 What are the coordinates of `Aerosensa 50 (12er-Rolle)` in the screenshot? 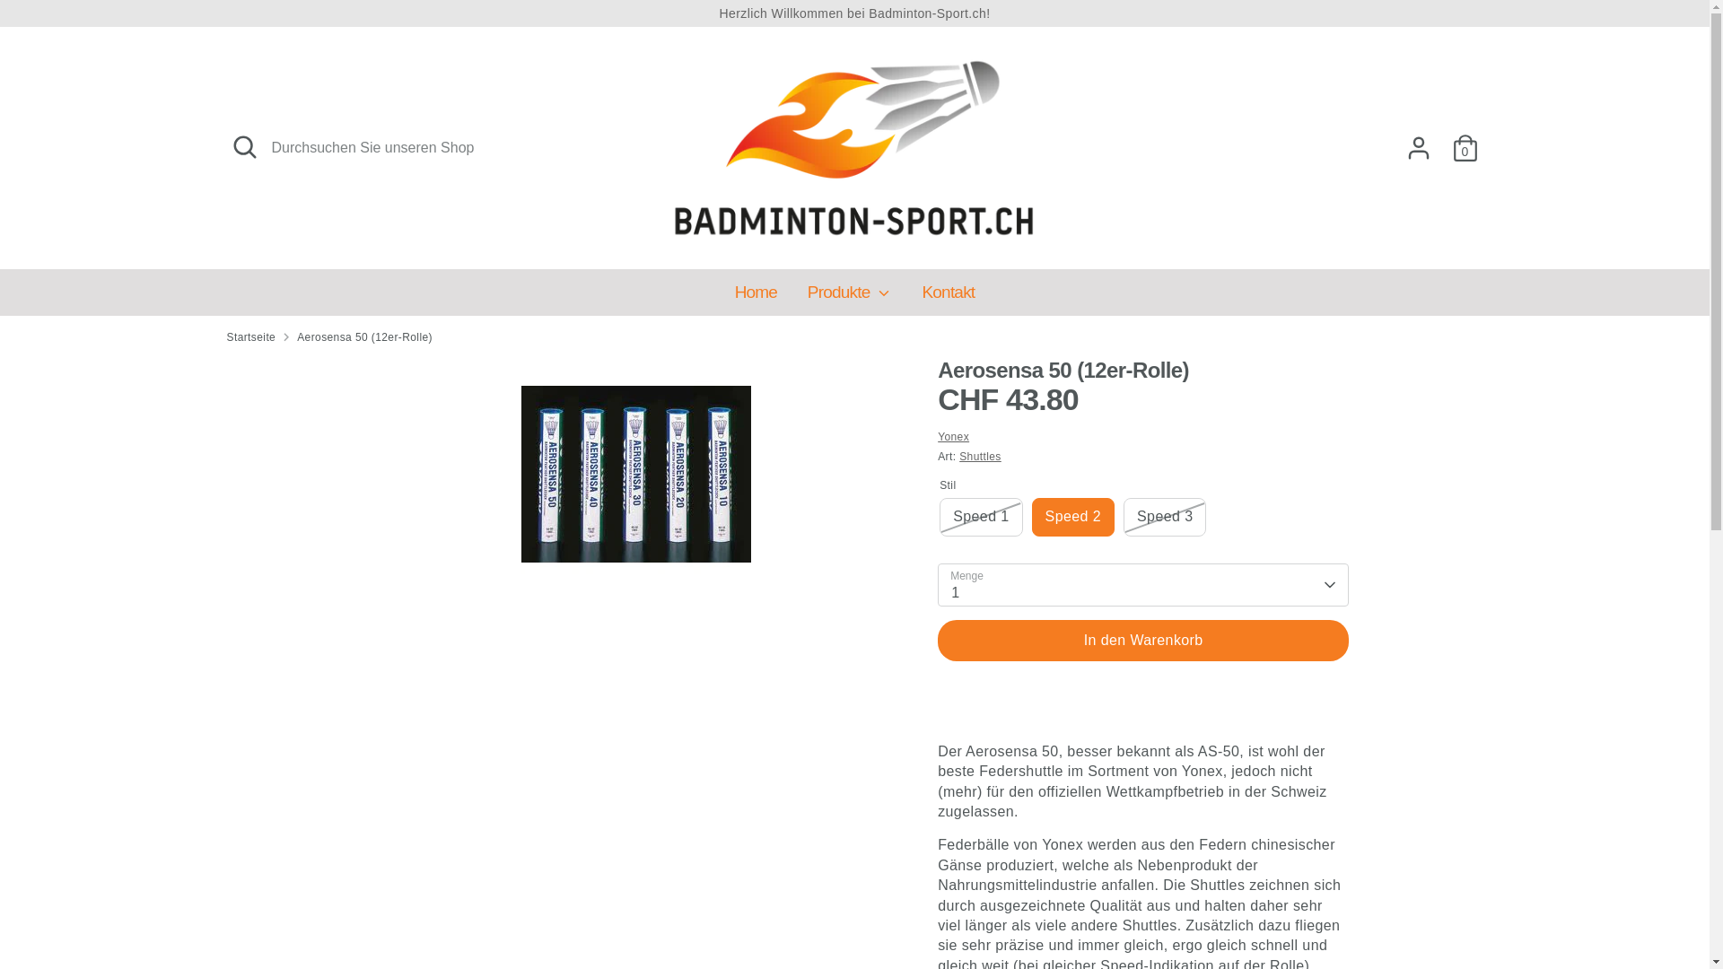 It's located at (364, 337).